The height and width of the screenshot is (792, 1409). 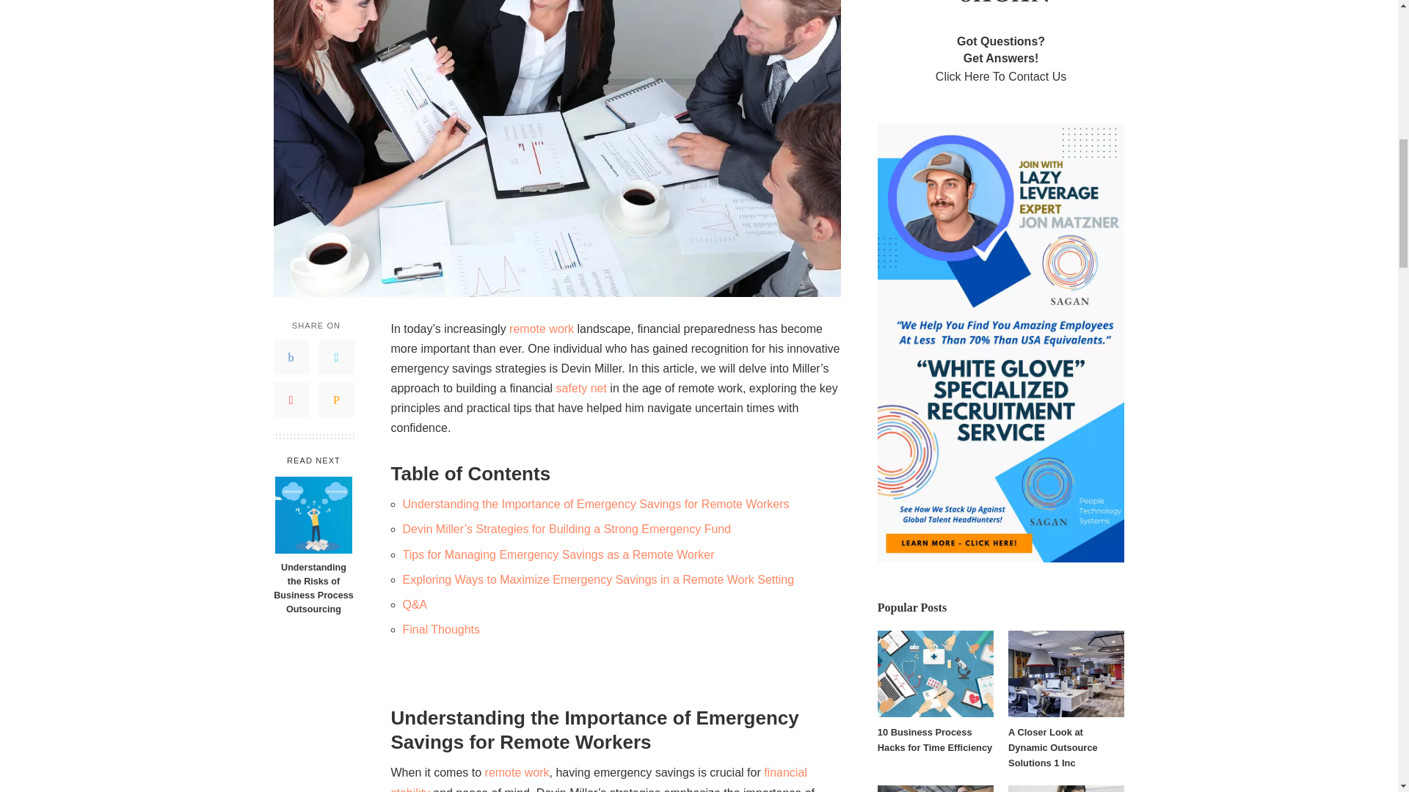 I want to click on Guide to Onboarding Remote Team, so click(x=517, y=772).